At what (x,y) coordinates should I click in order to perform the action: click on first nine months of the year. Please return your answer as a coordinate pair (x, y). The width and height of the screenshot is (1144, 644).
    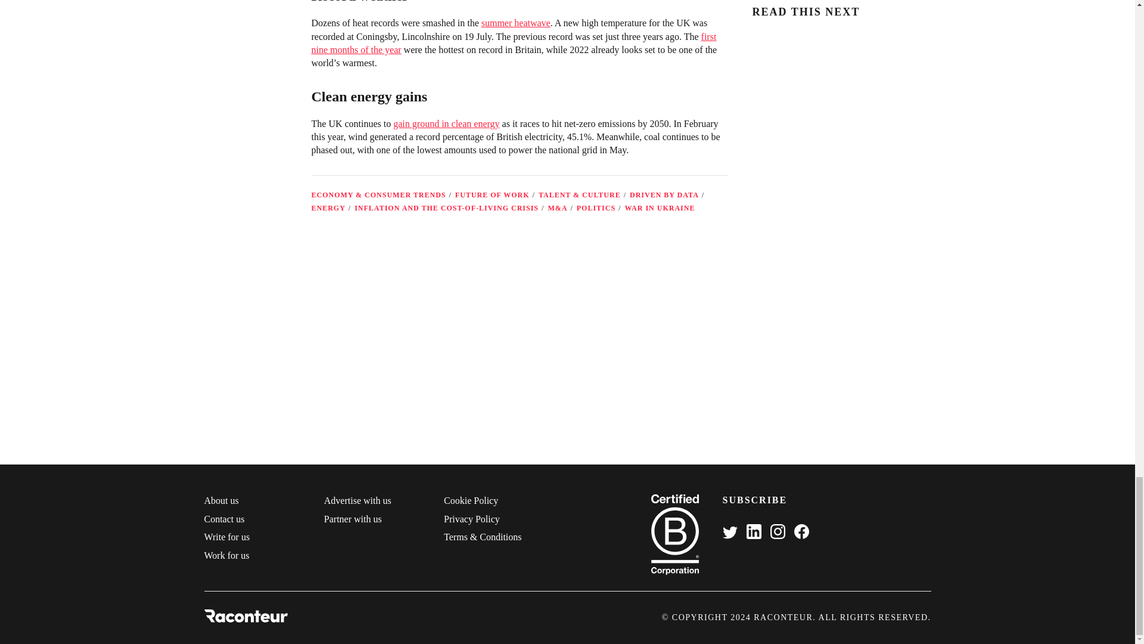
    Looking at the image, I should click on (514, 43).